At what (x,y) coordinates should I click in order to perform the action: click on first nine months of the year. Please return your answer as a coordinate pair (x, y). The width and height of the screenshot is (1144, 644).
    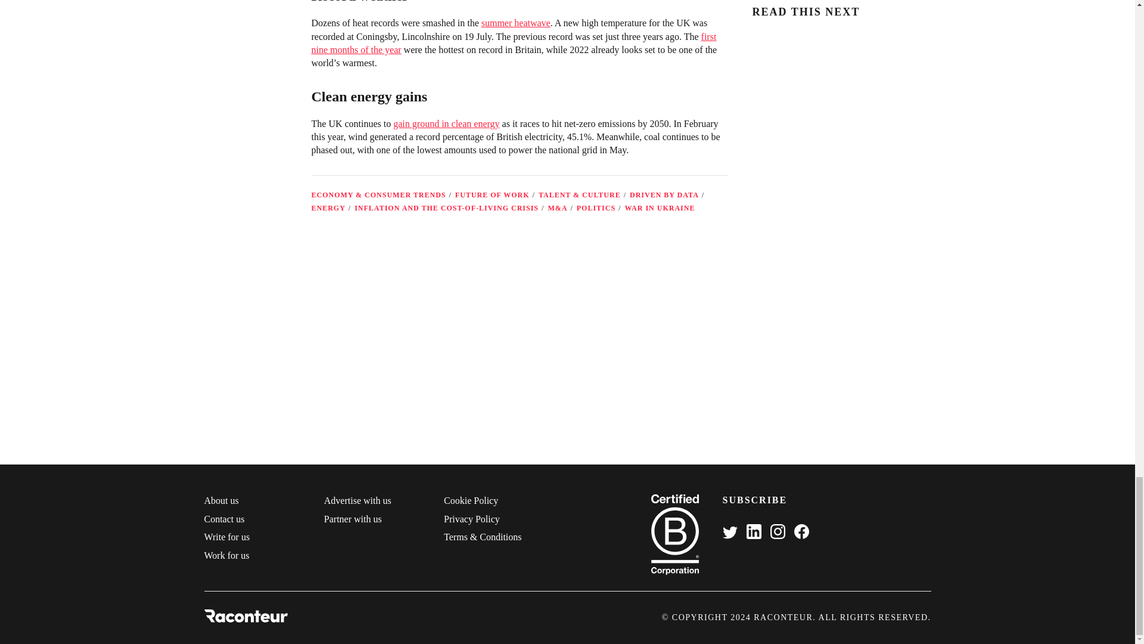
    Looking at the image, I should click on (514, 43).